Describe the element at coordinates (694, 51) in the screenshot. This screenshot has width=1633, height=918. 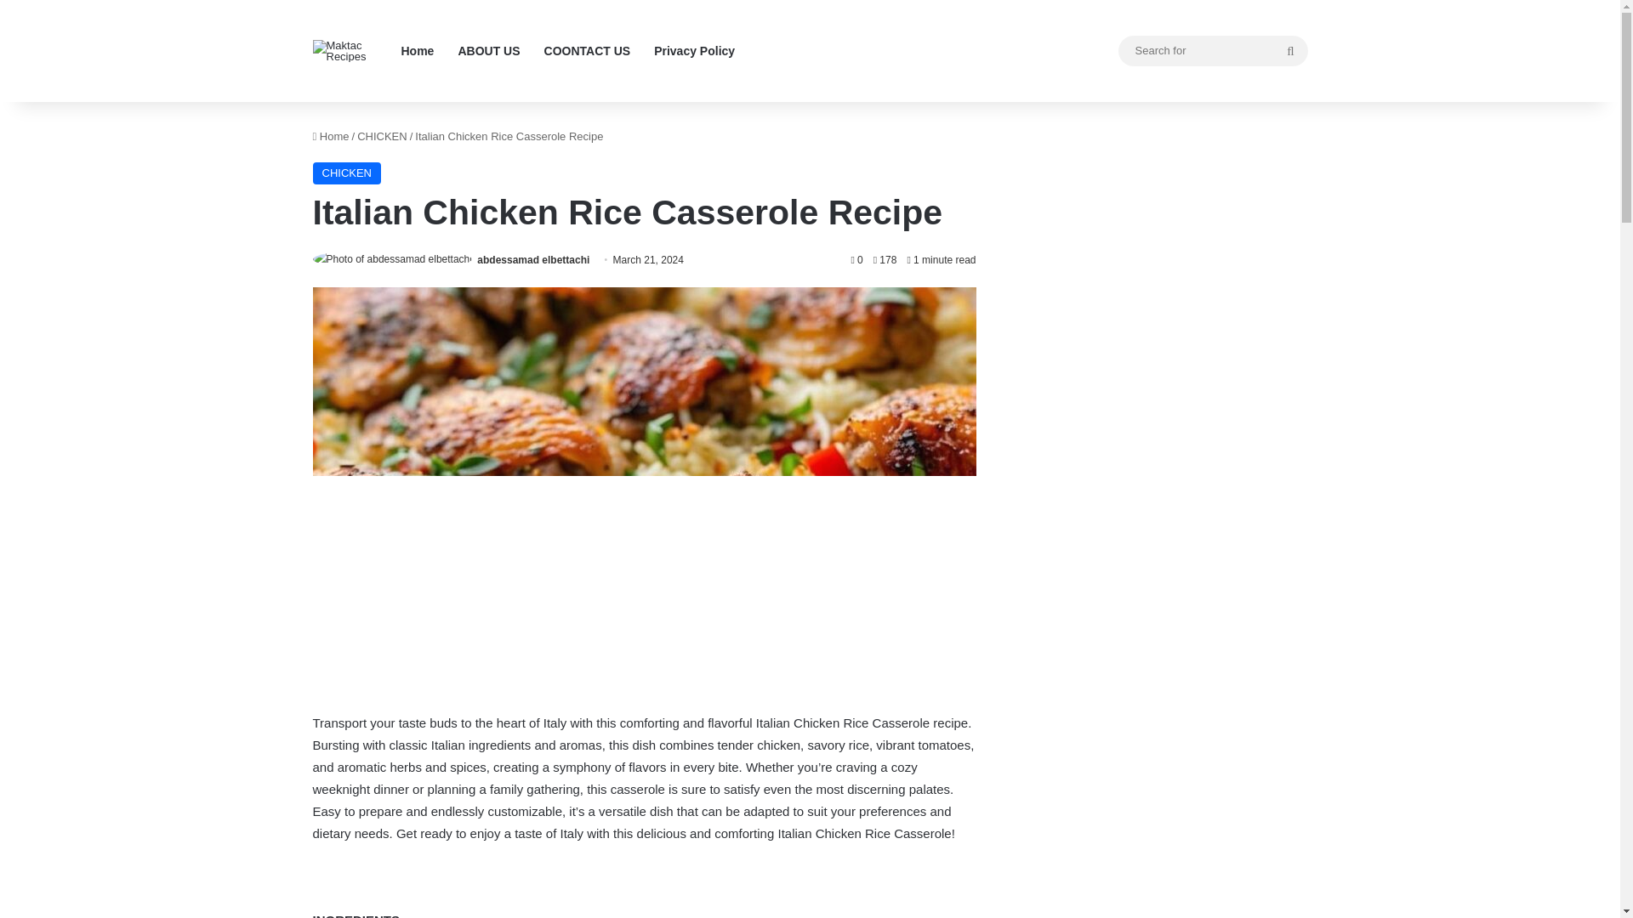
I see `Privacy Policy` at that location.